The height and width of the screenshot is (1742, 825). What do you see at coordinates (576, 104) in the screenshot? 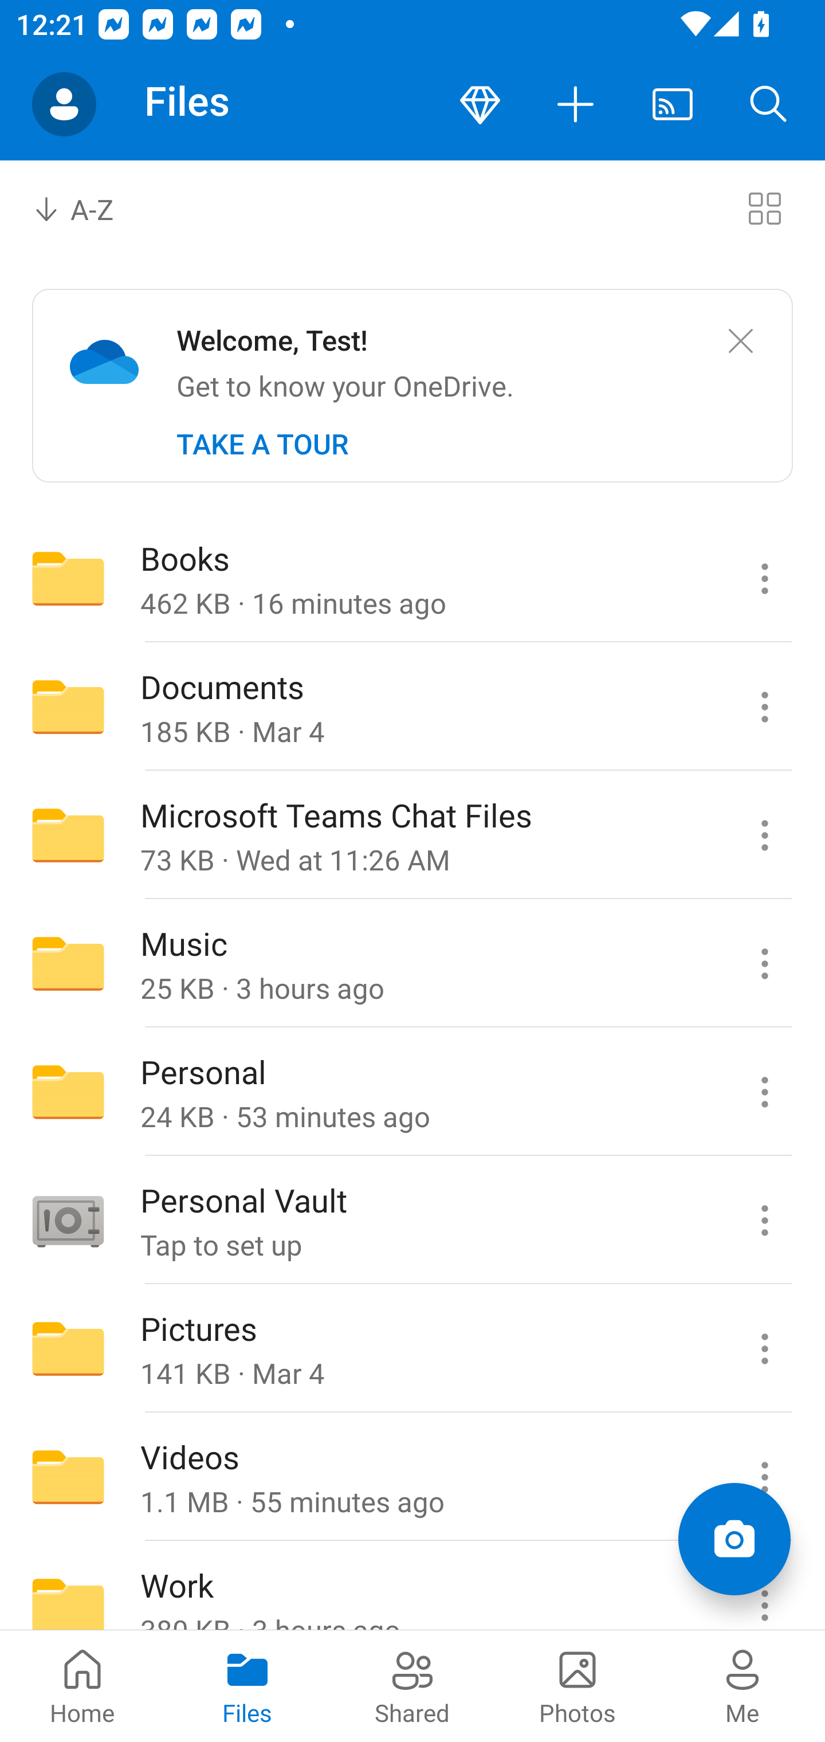
I see `More actions button` at bounding box center [576, 104].